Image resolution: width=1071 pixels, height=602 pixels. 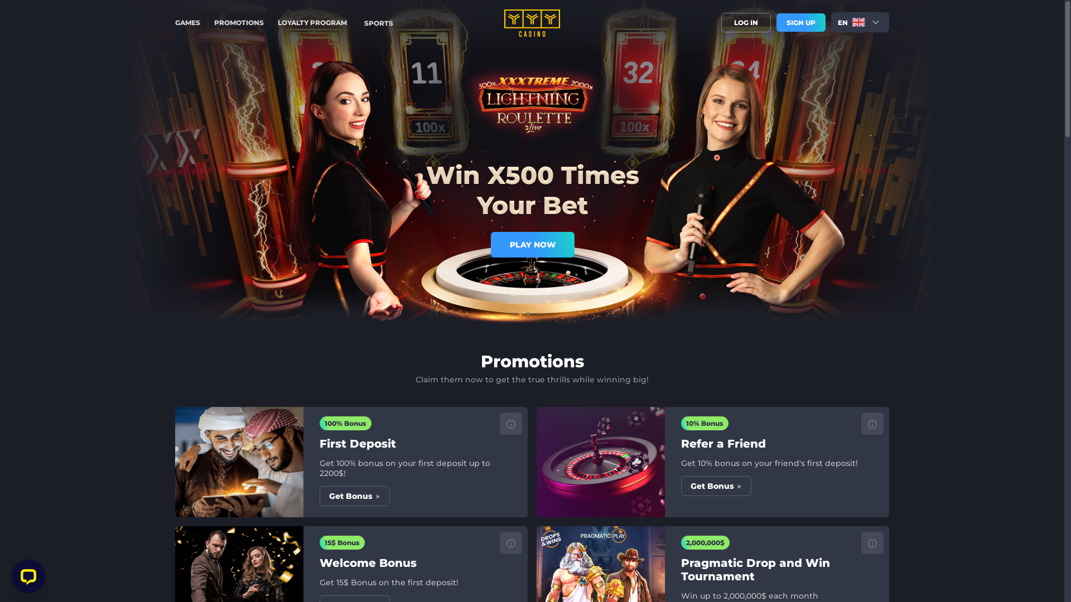 I want to click on Get Bonus, so click(x=355, y=496).